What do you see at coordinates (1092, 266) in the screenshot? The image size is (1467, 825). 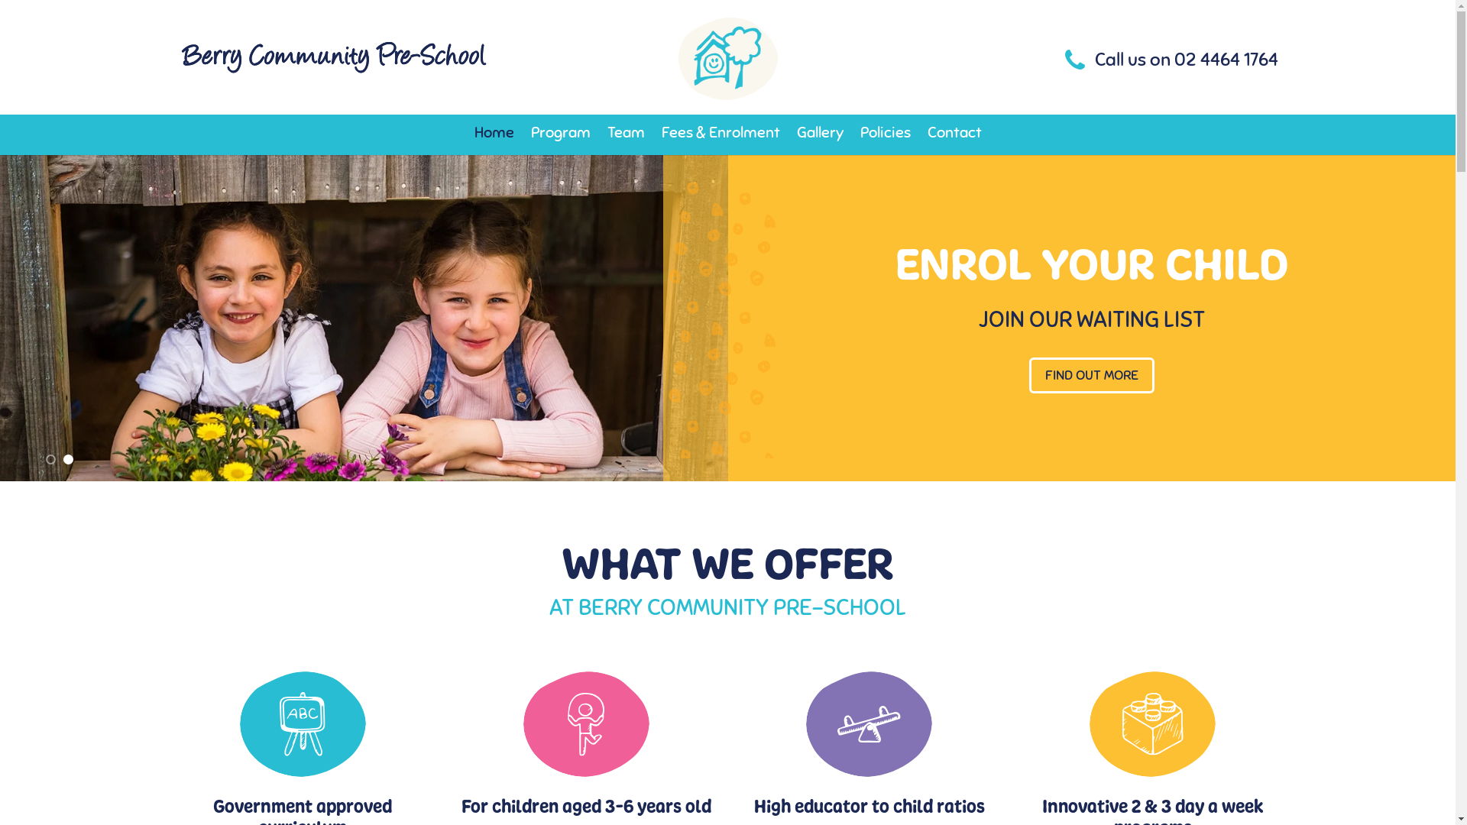 I see `ENROL YOUR CHILD` at bounding box center [1092, 266].